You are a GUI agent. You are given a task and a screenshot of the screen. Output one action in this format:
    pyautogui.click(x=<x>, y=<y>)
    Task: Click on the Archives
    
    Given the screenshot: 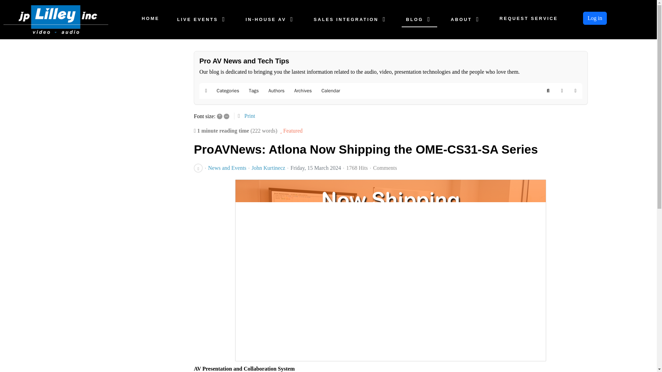 What is the action you would take?
    pyautogui.click(x=303, y=91)
    